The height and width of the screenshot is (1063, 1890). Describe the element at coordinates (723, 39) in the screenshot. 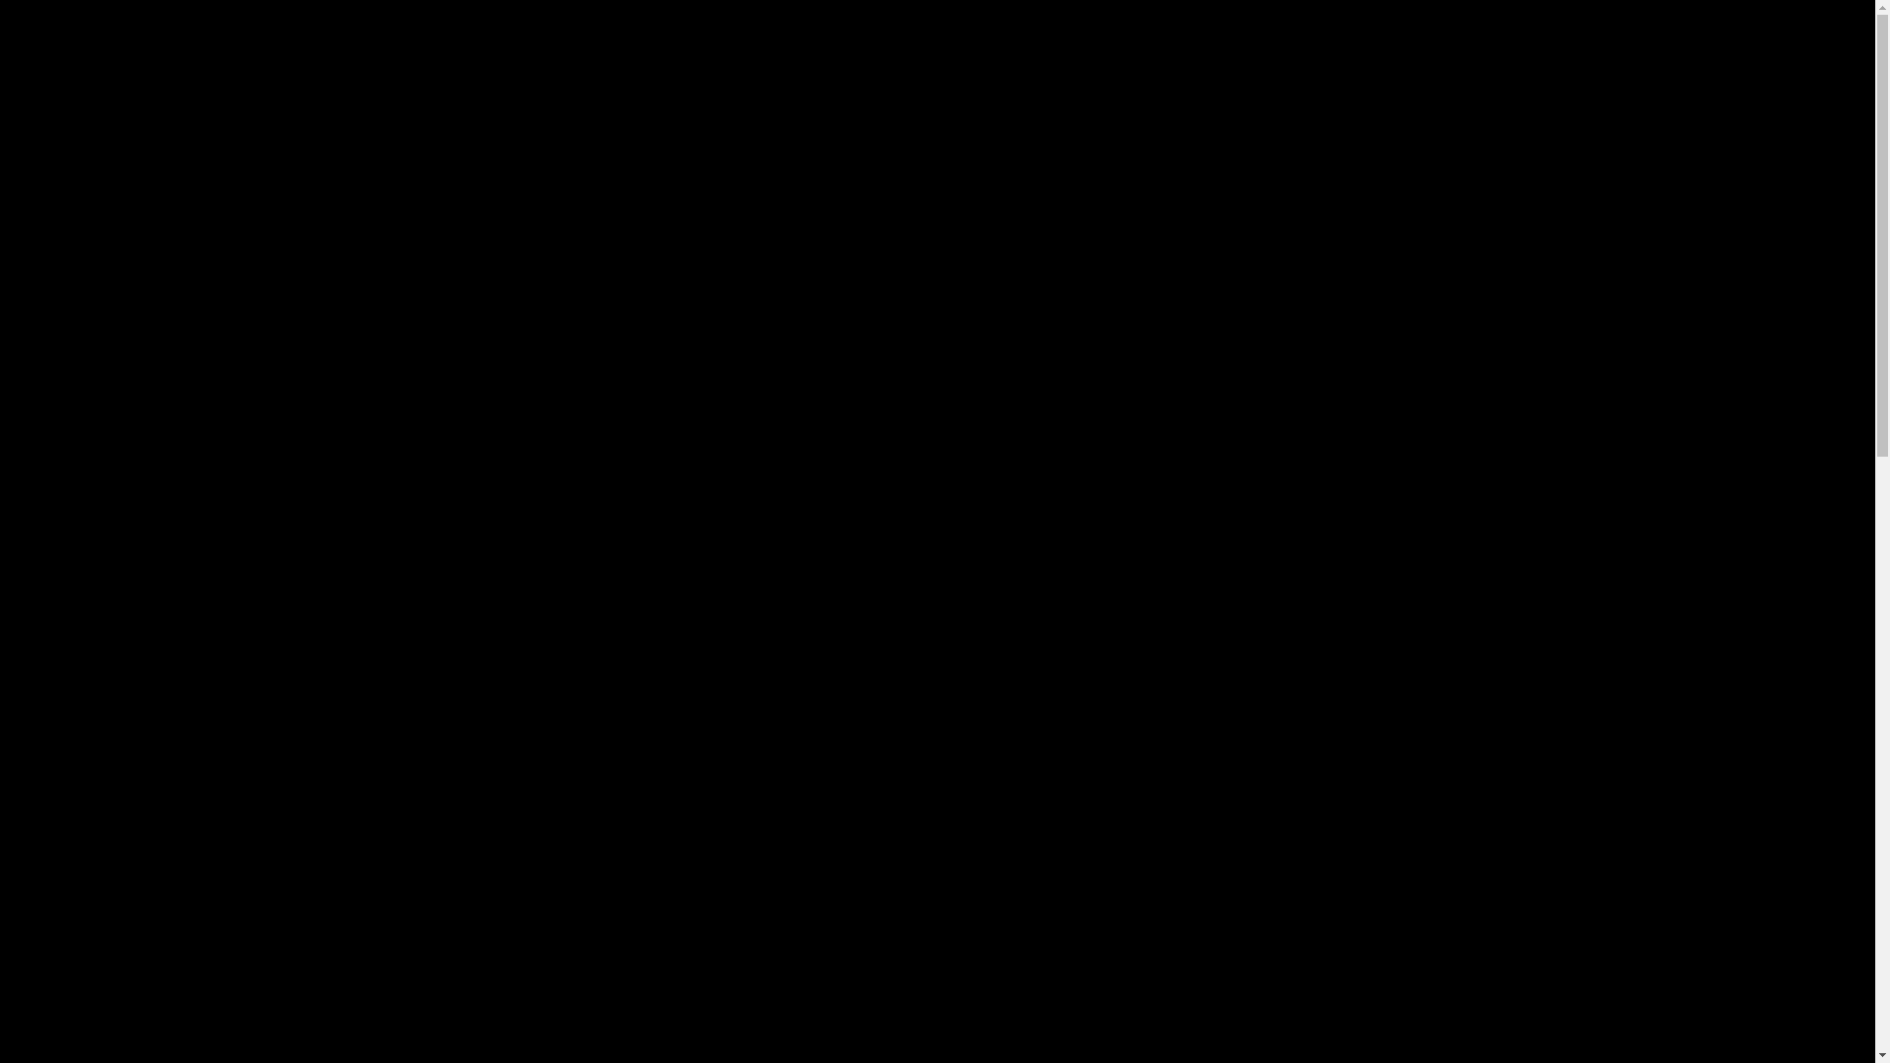

I see `NAMADGI LEGAL` at that location.